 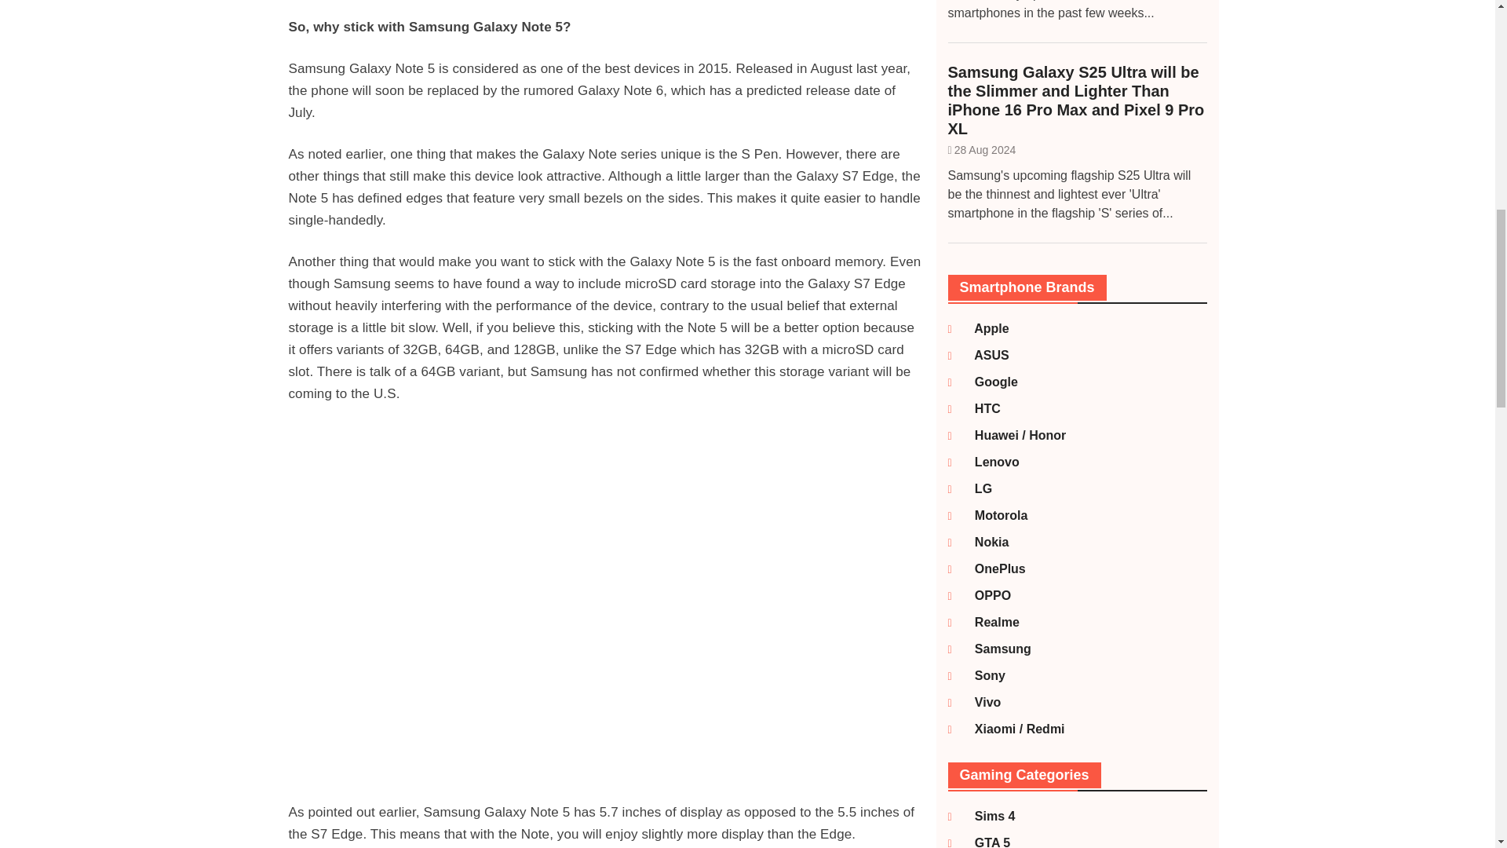 I want to click on      ASUS, so click(x=983, y=355).